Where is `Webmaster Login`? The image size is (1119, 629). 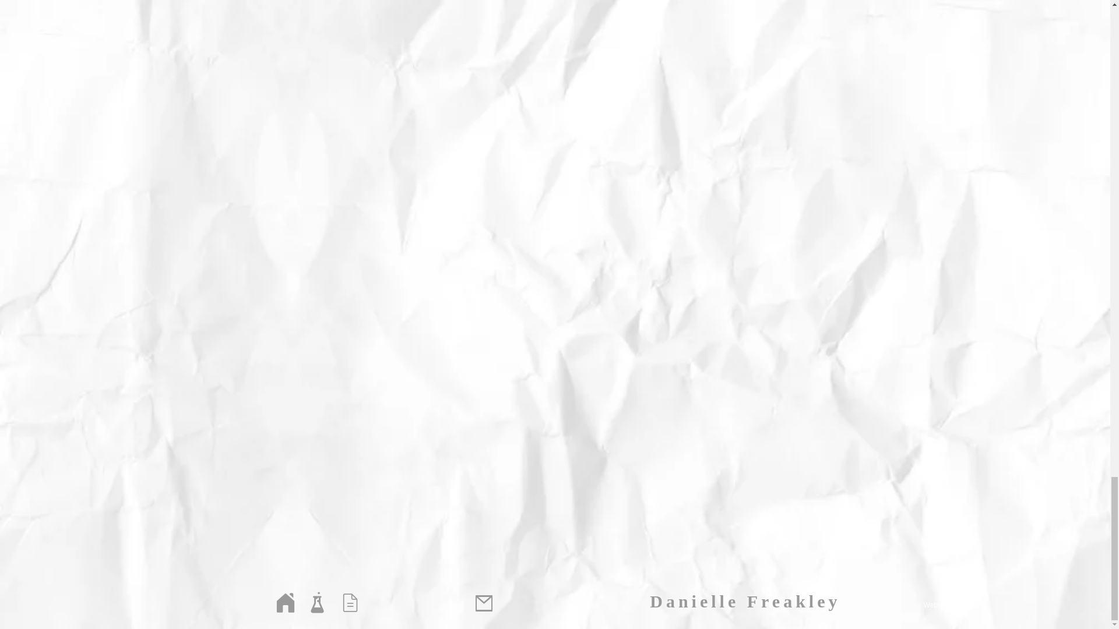 Webmaster Login is located at coordinates (951, 606).